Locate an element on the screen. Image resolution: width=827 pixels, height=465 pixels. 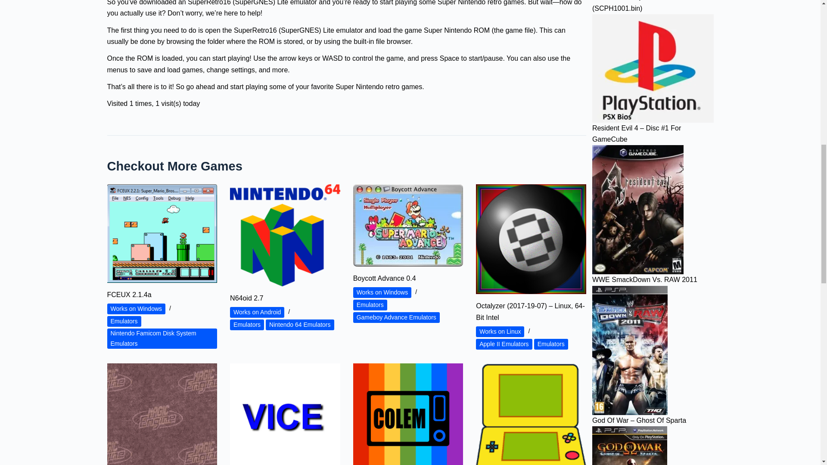
WWE SmackDown Vs. RAW 2011 is located at coordinates (630, 350).